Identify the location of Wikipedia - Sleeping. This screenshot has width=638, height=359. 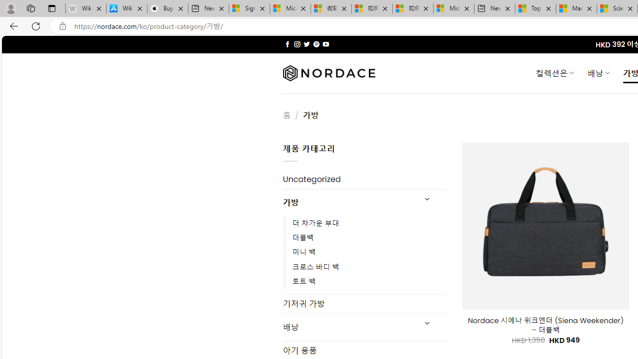
(86, 9).